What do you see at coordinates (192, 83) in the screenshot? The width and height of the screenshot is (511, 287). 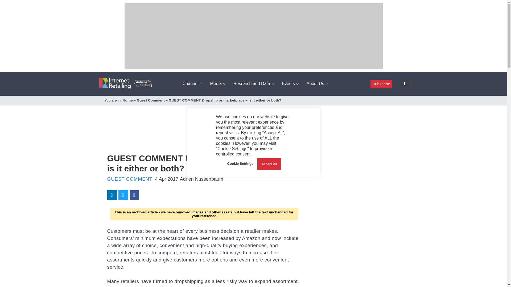 I see `Channel` at bounding box center [192, 83].